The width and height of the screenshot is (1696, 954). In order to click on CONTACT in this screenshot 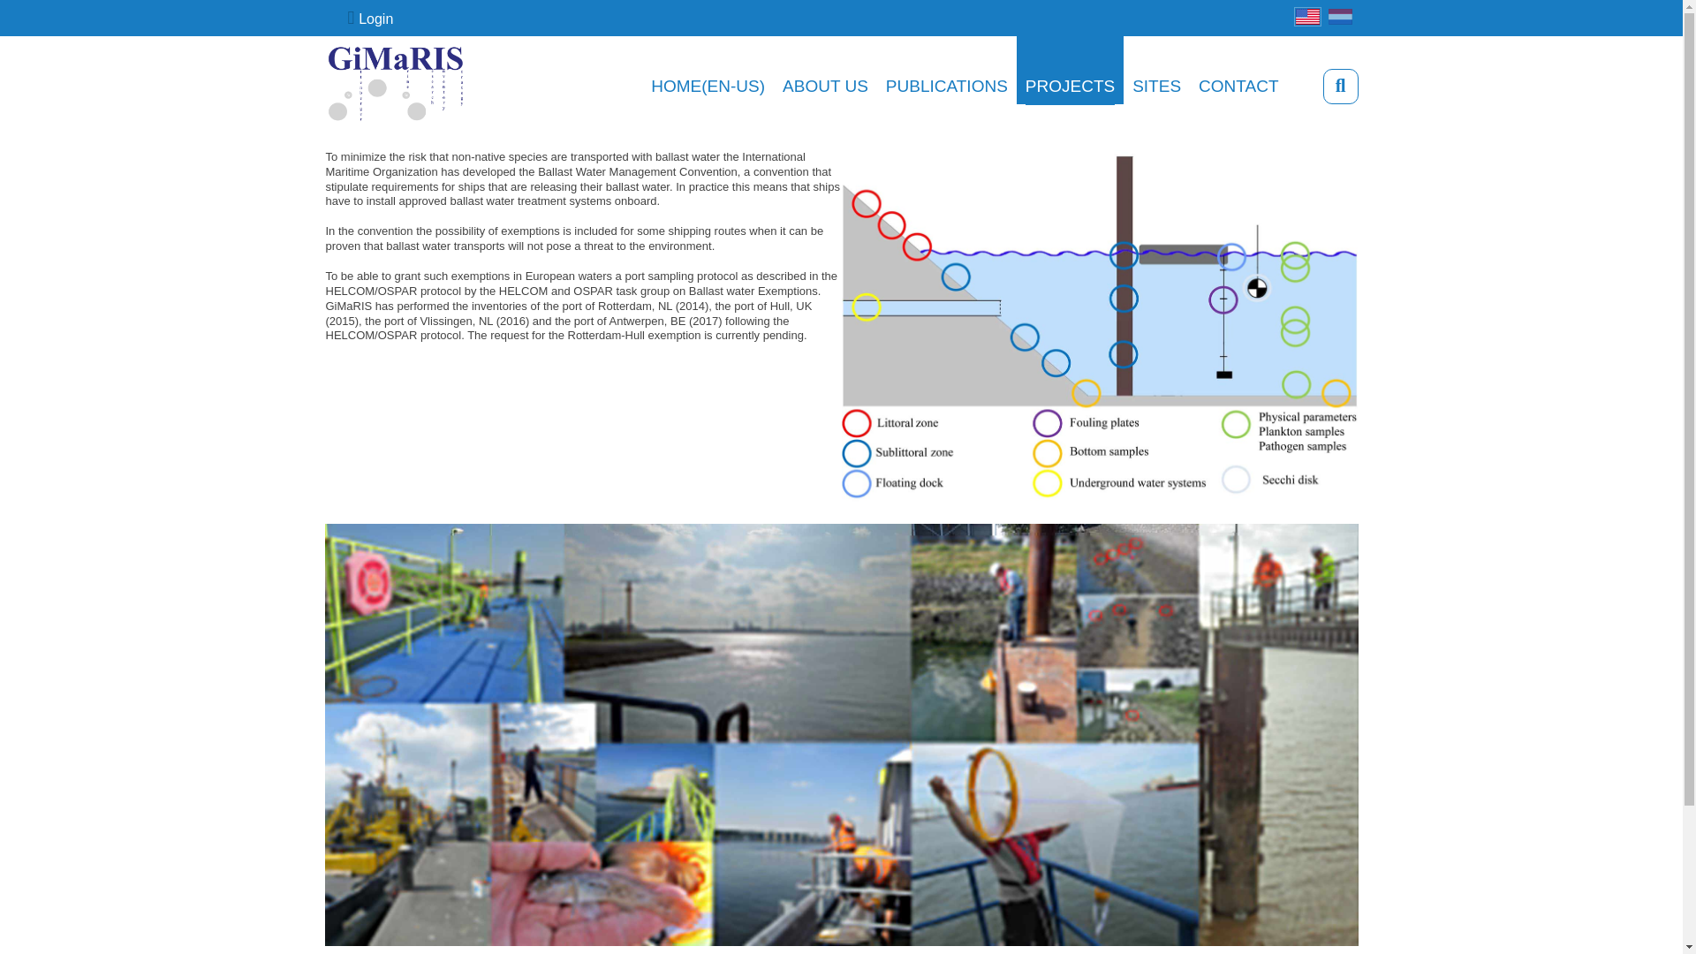, I will do `click(1238, 85)`.